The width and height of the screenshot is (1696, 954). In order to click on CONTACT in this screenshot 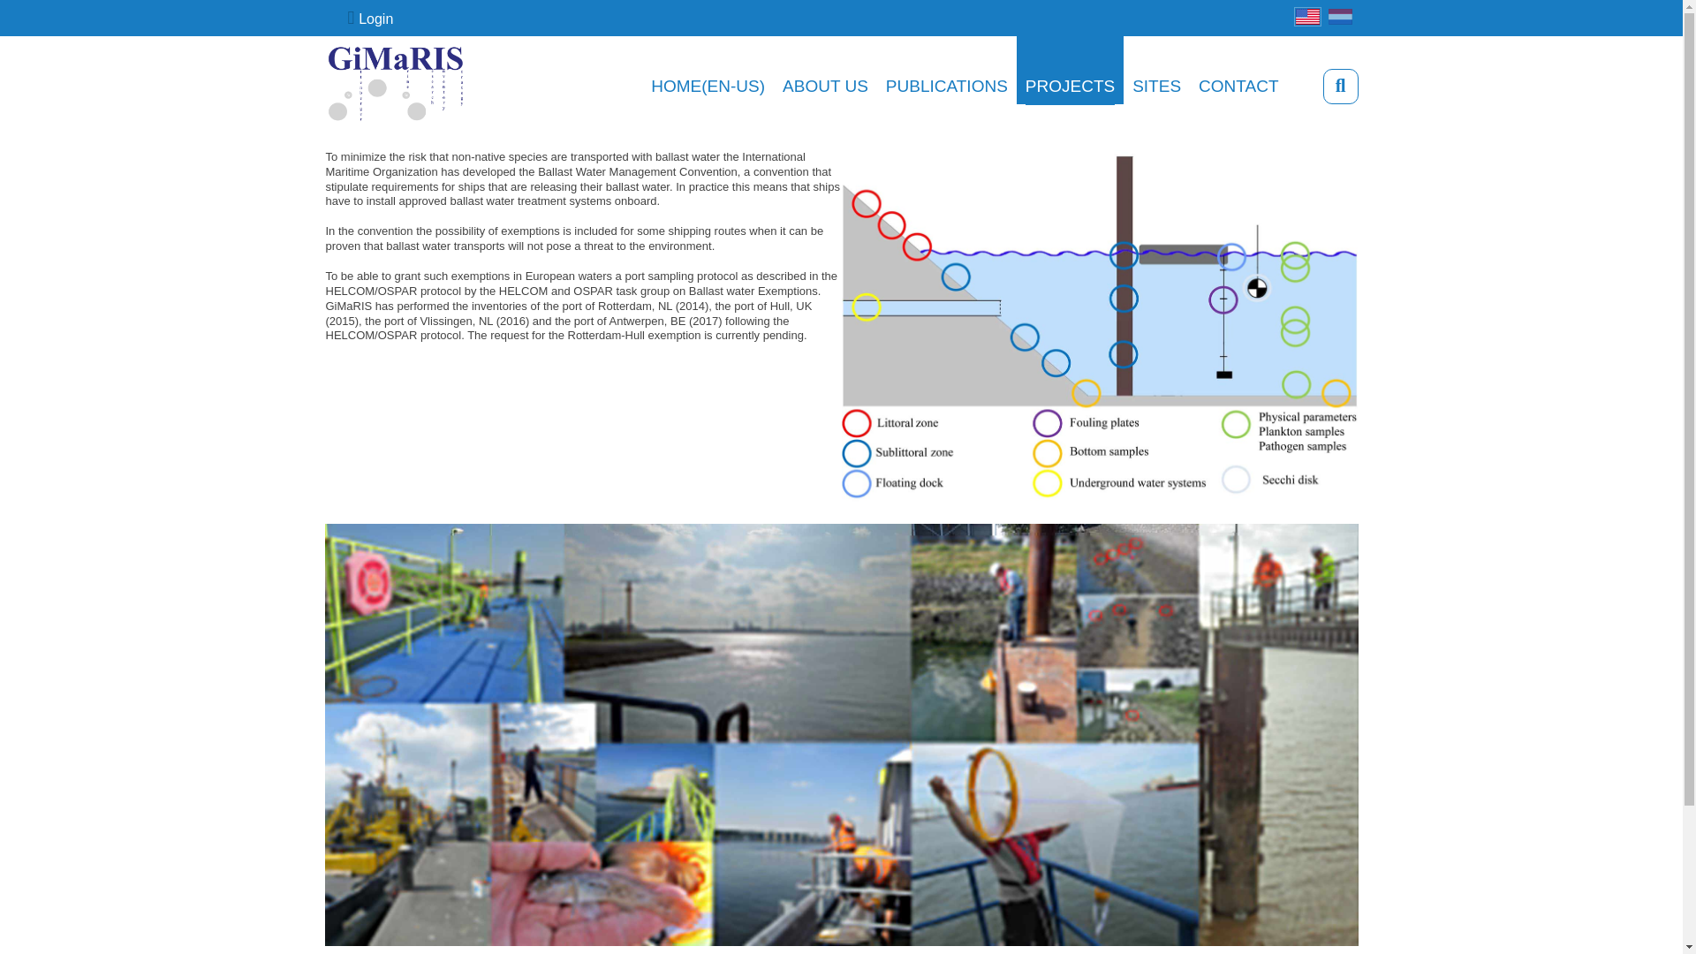, I will do `click(1238, 85)`.